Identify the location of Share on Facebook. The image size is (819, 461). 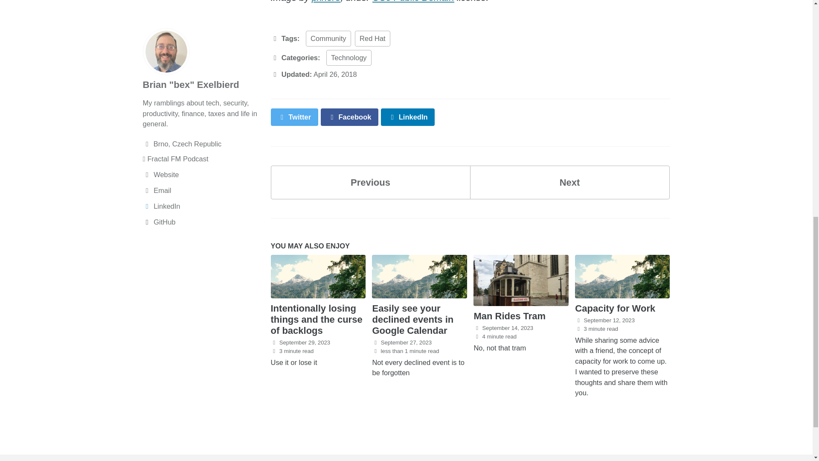
(350, 117).